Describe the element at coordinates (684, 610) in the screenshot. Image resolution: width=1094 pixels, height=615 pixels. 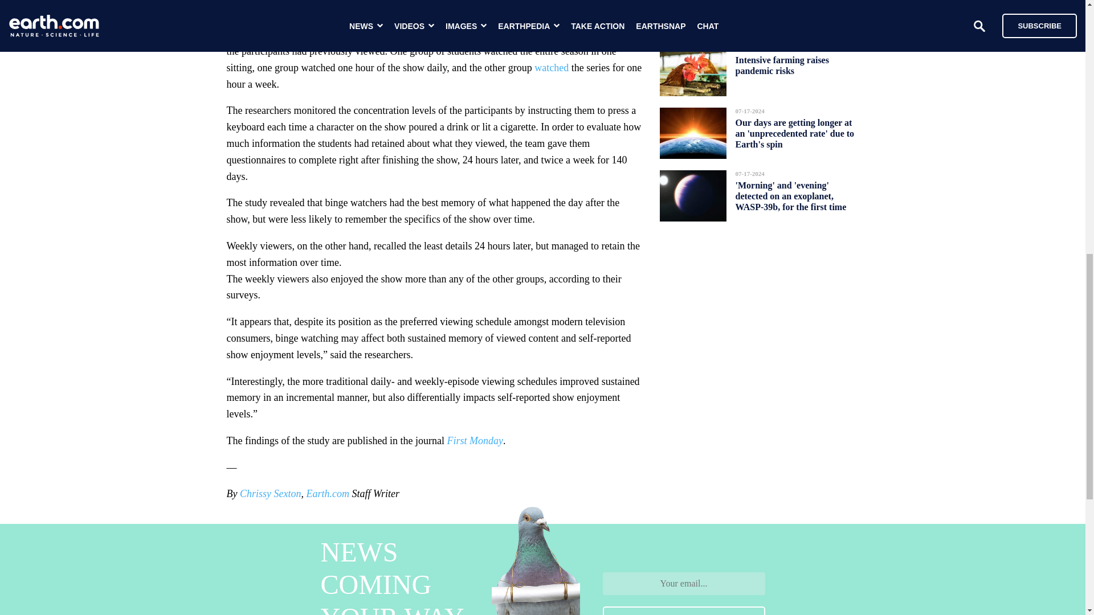
I see `SUBSCRIBE` at that location.